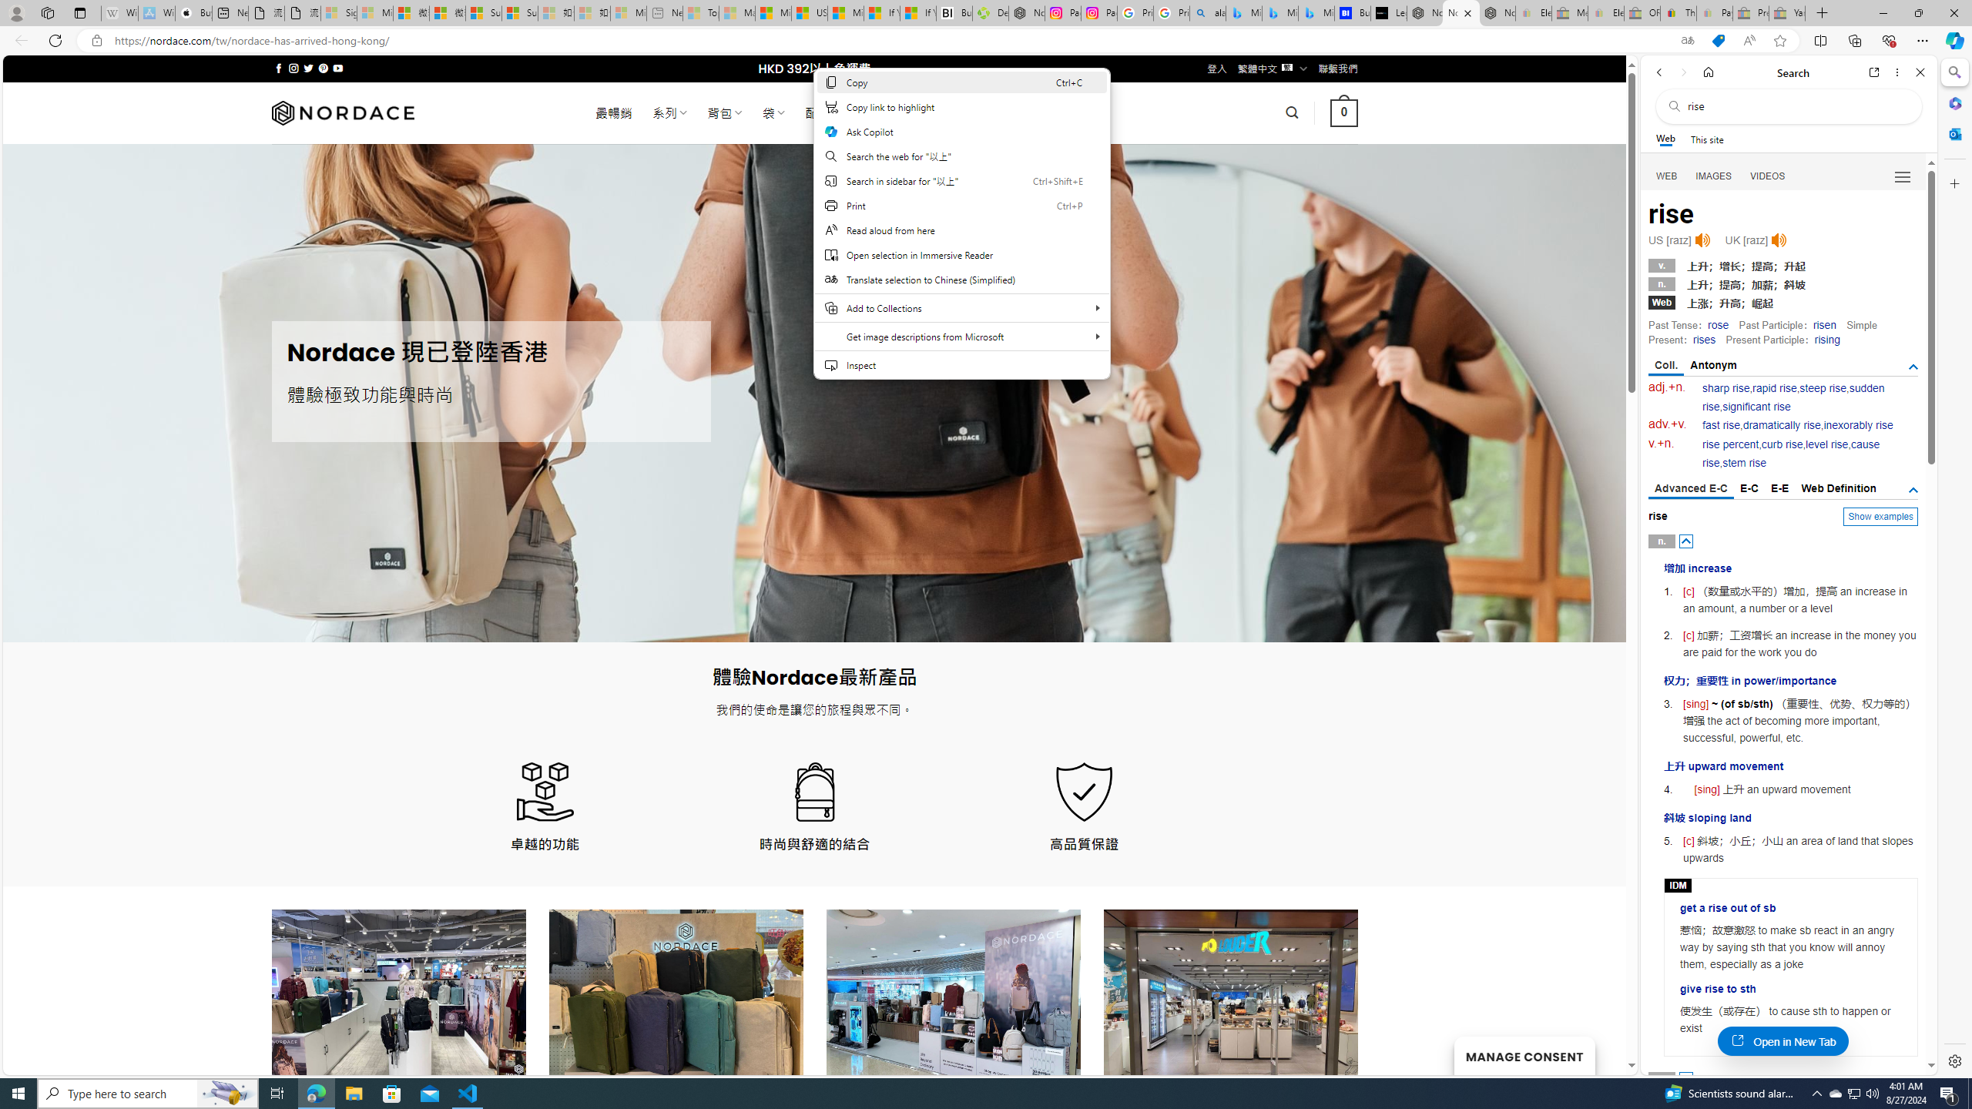 This screenshot has width=1972, height=1109. I want to click on Web scope, so click(1666, 139).